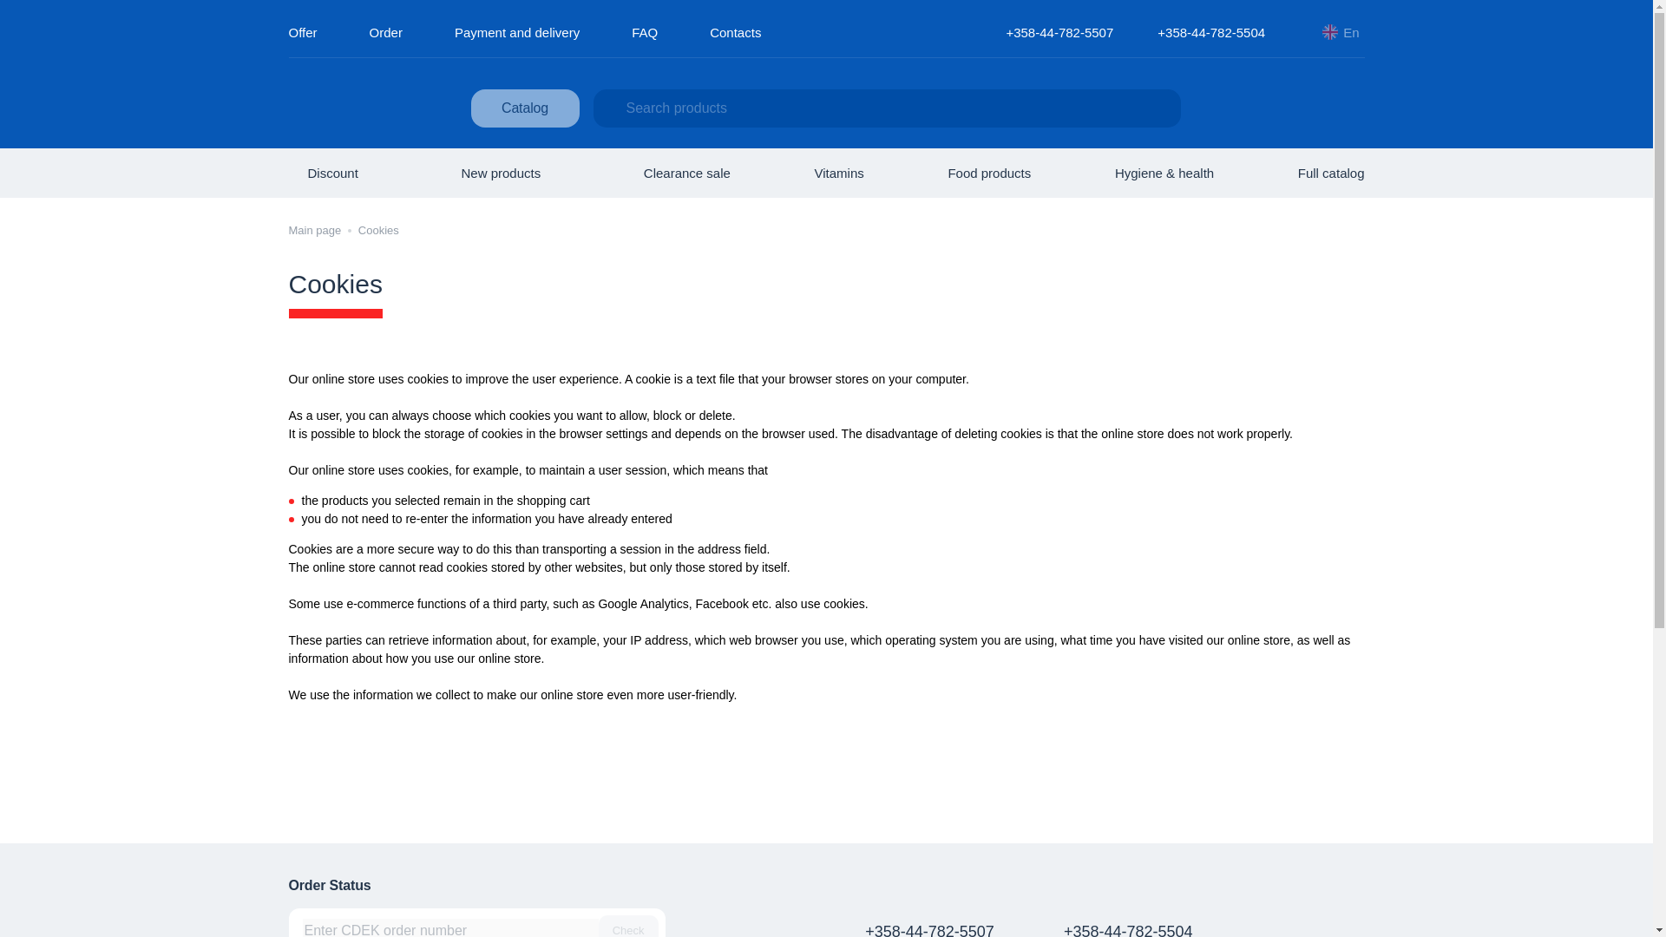 Image resolution: width=1666 pixels, height=937 pixels. Describe the element at coordinates (386, 31) in the screenshot. I see `Order` at that location.